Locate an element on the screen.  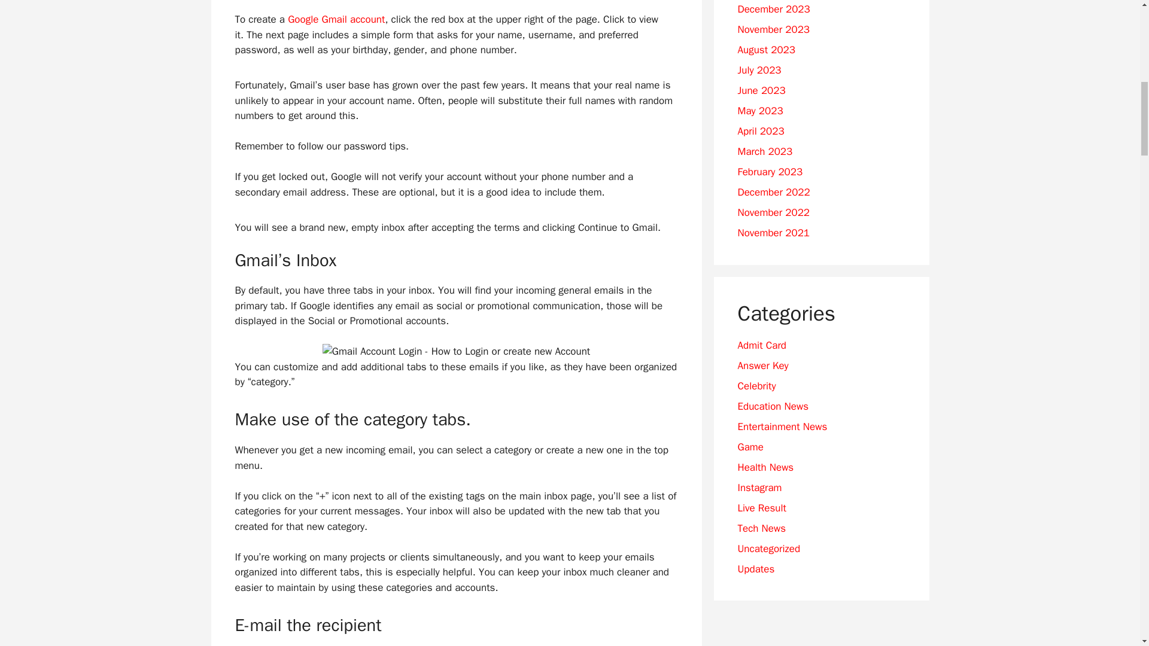
June 2023 is located at coordinates (761, 91).